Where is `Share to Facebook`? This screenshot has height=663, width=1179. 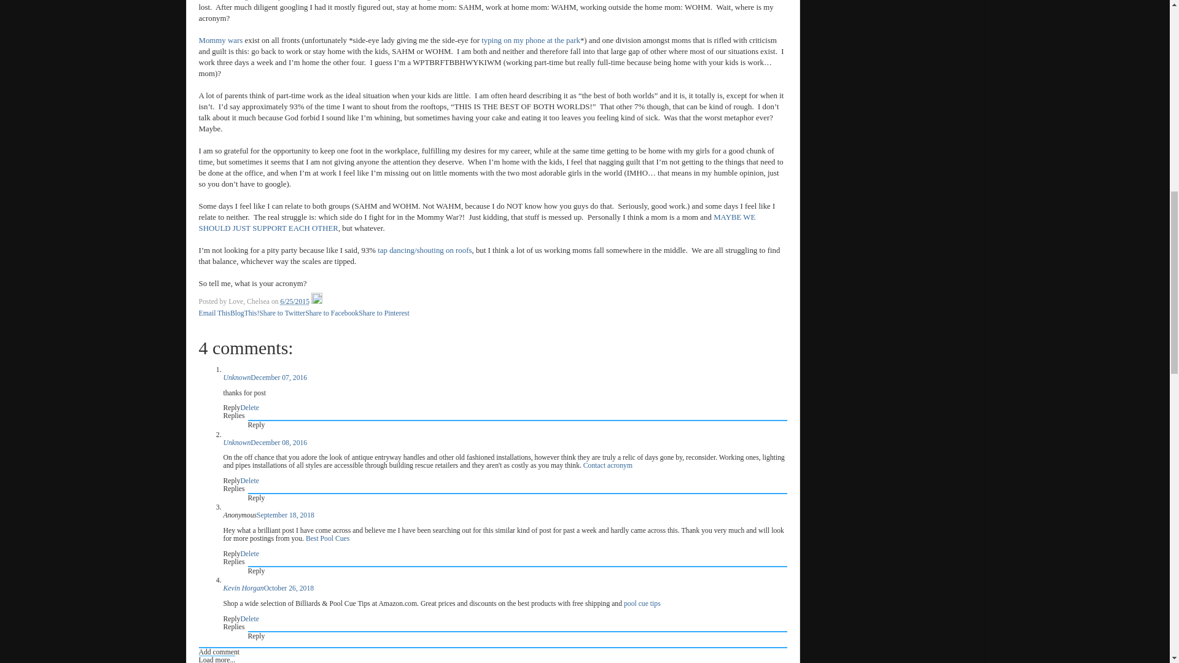 Share to Facebook is located at coordinates (332, 313).